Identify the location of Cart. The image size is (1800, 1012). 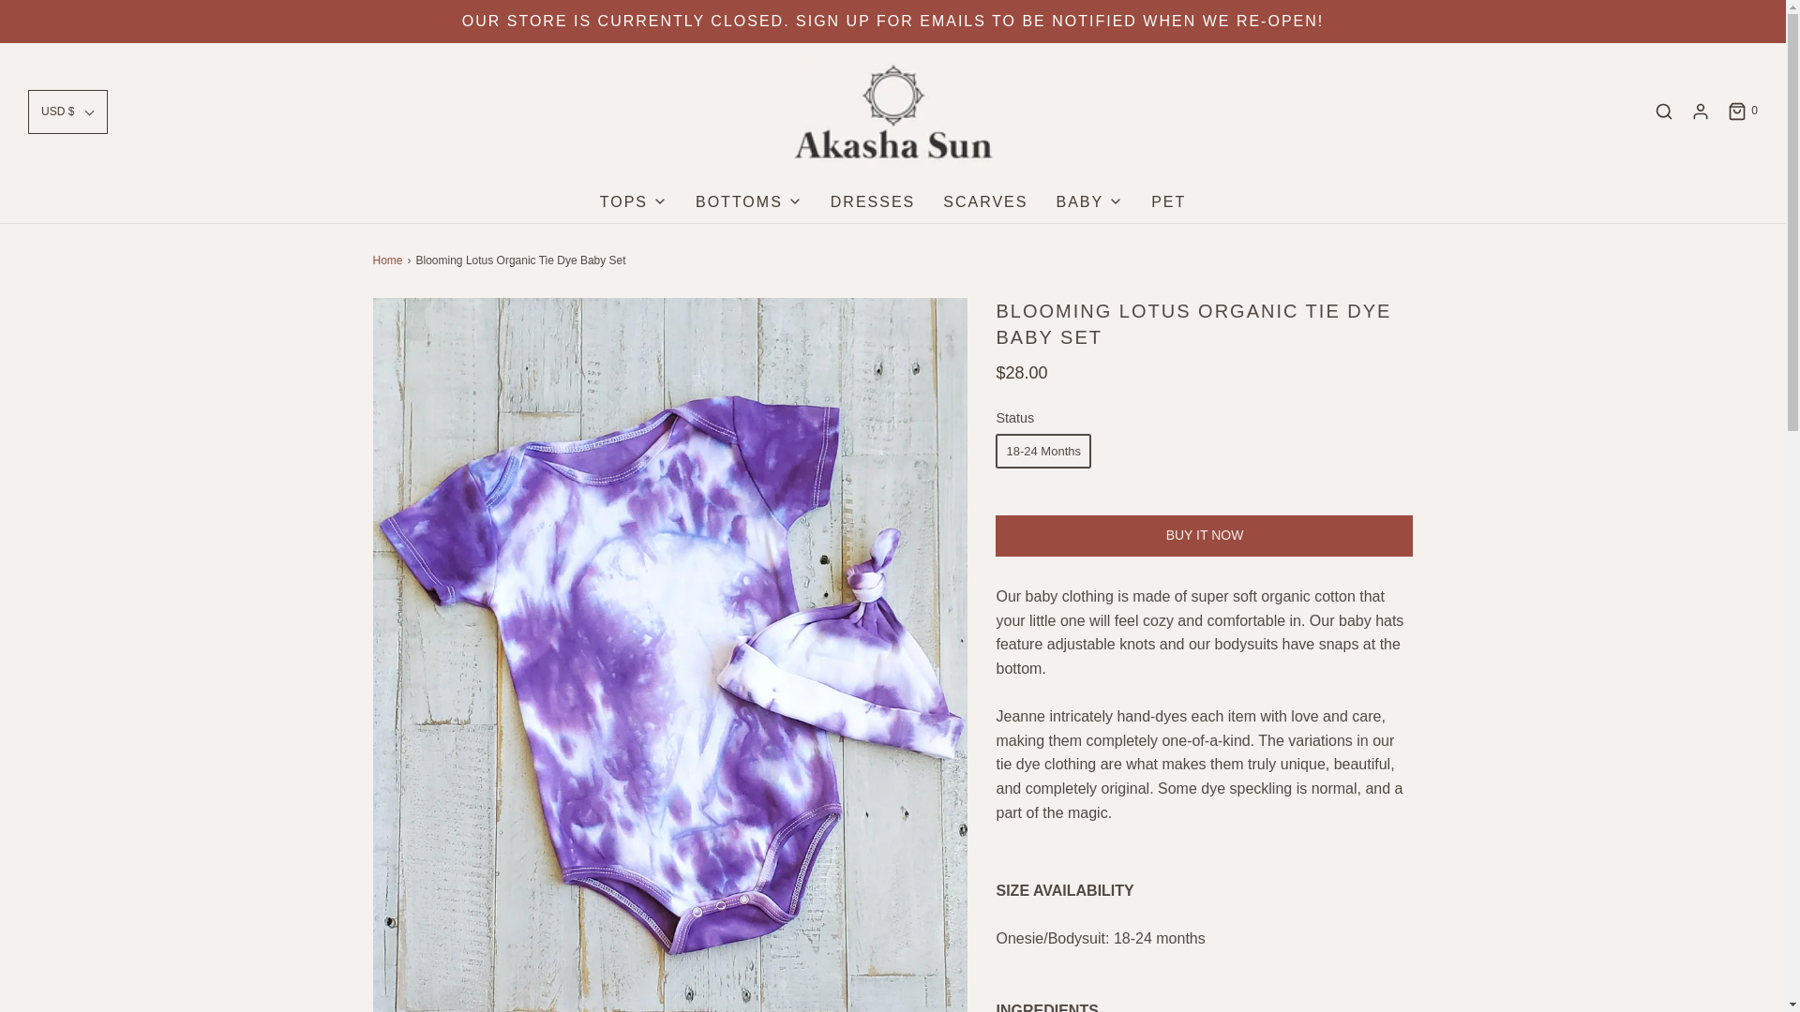
(1742, 111).